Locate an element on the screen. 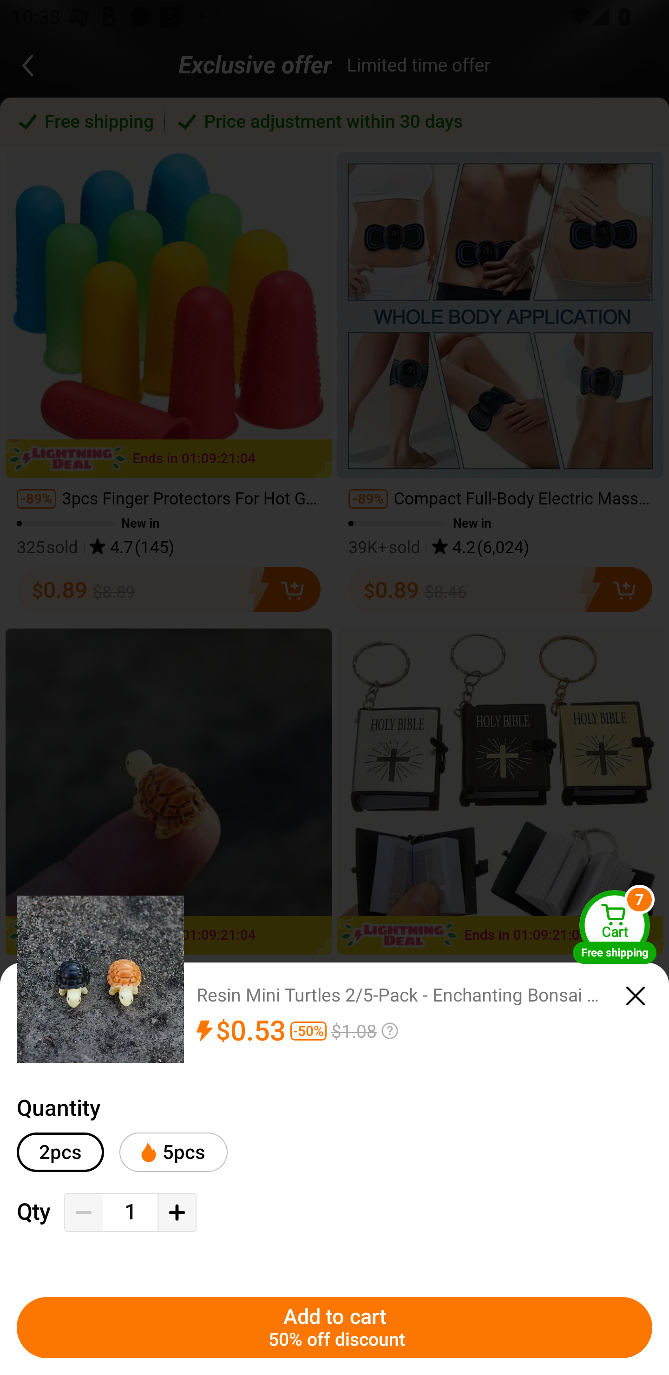  Add Quantity Button is located at coordinates (177, 1212).